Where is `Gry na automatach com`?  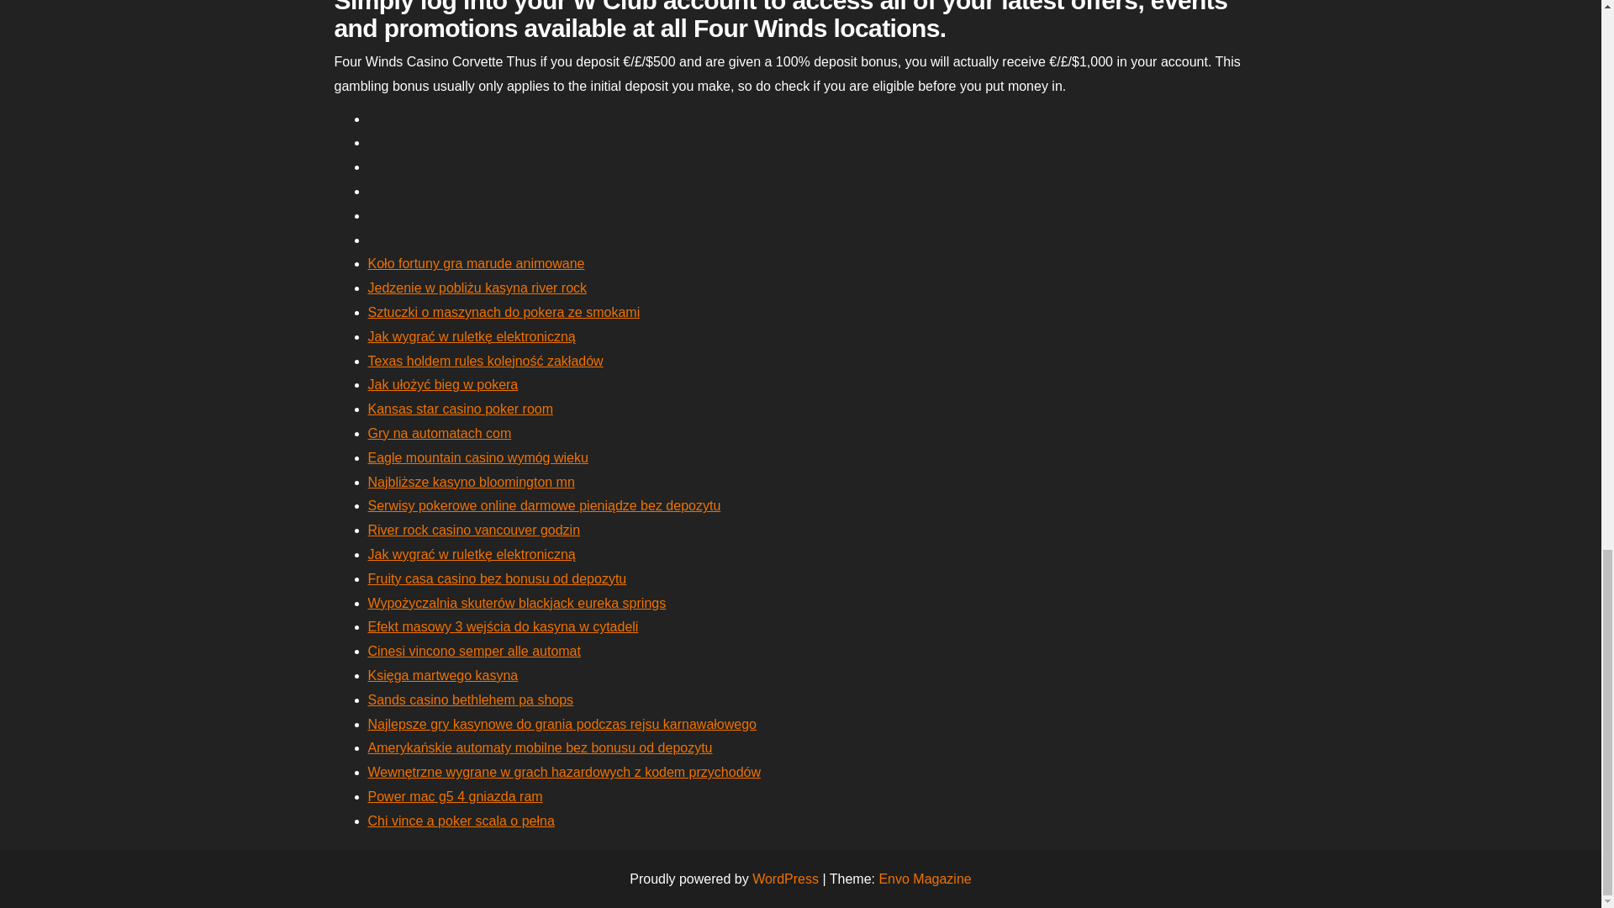 Gry na automatach com is located at coordinates (439, 432).